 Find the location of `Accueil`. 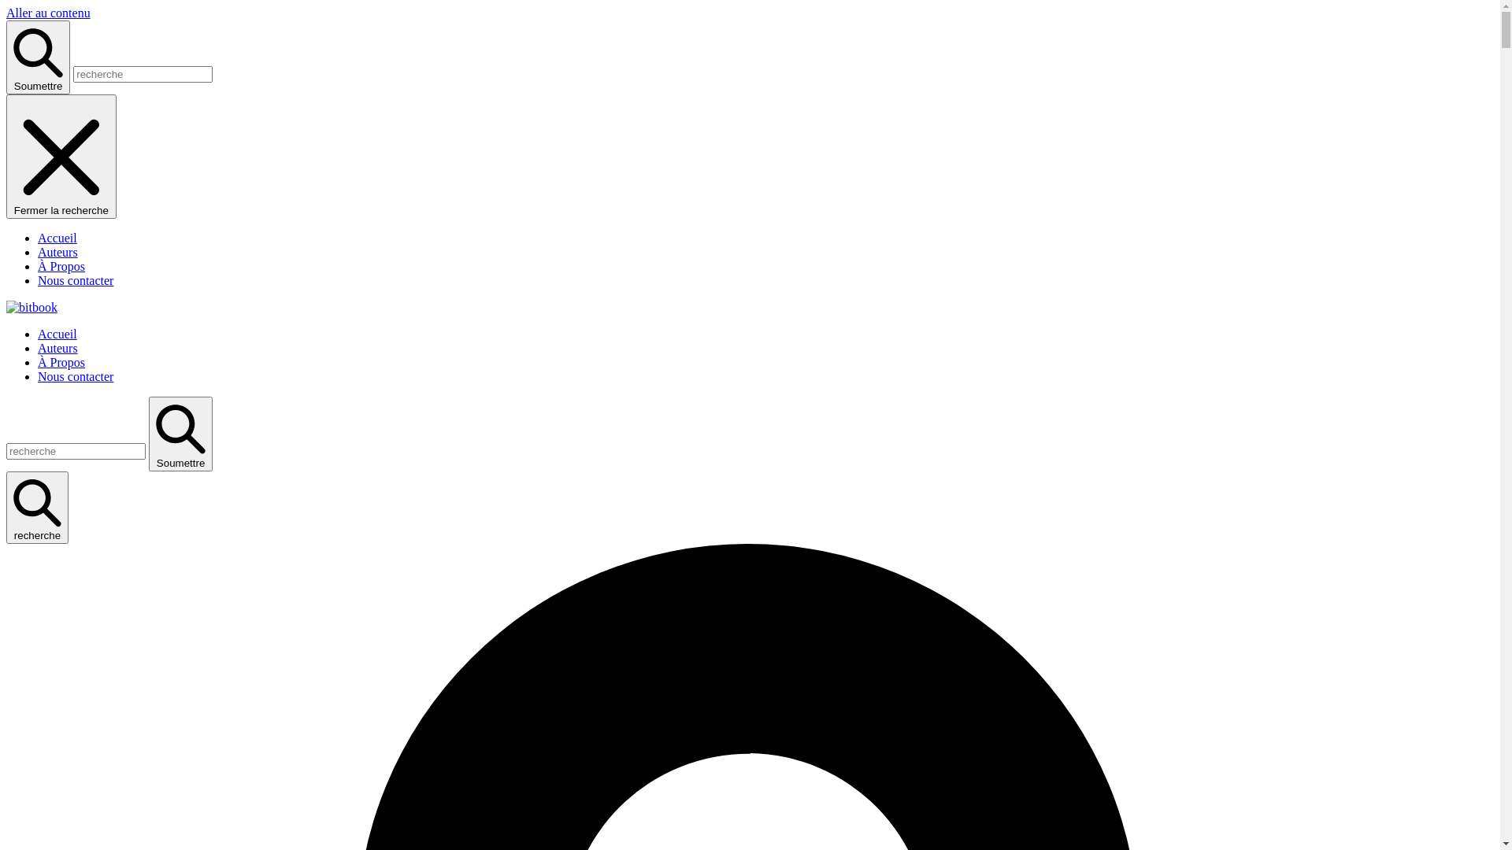

Accueil is located at coordinates (57, 334).